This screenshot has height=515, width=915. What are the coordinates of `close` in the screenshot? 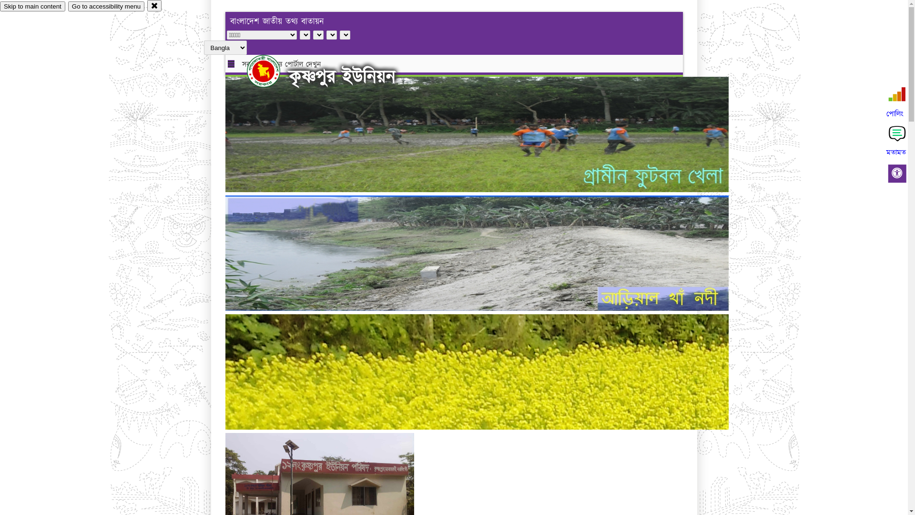 It's located at (154, 6).